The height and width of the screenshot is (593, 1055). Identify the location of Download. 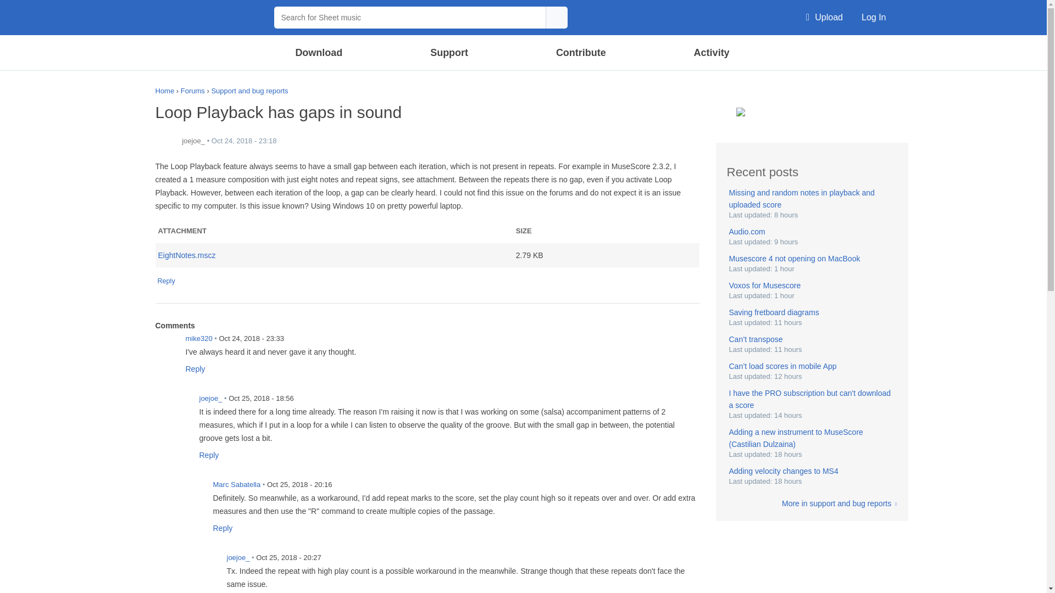
(319, 53).